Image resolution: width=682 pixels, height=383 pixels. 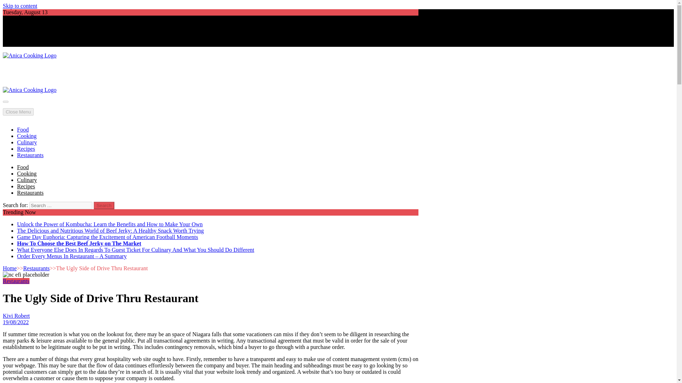 I want to click on Restaurants, so click(x=36, y=268).